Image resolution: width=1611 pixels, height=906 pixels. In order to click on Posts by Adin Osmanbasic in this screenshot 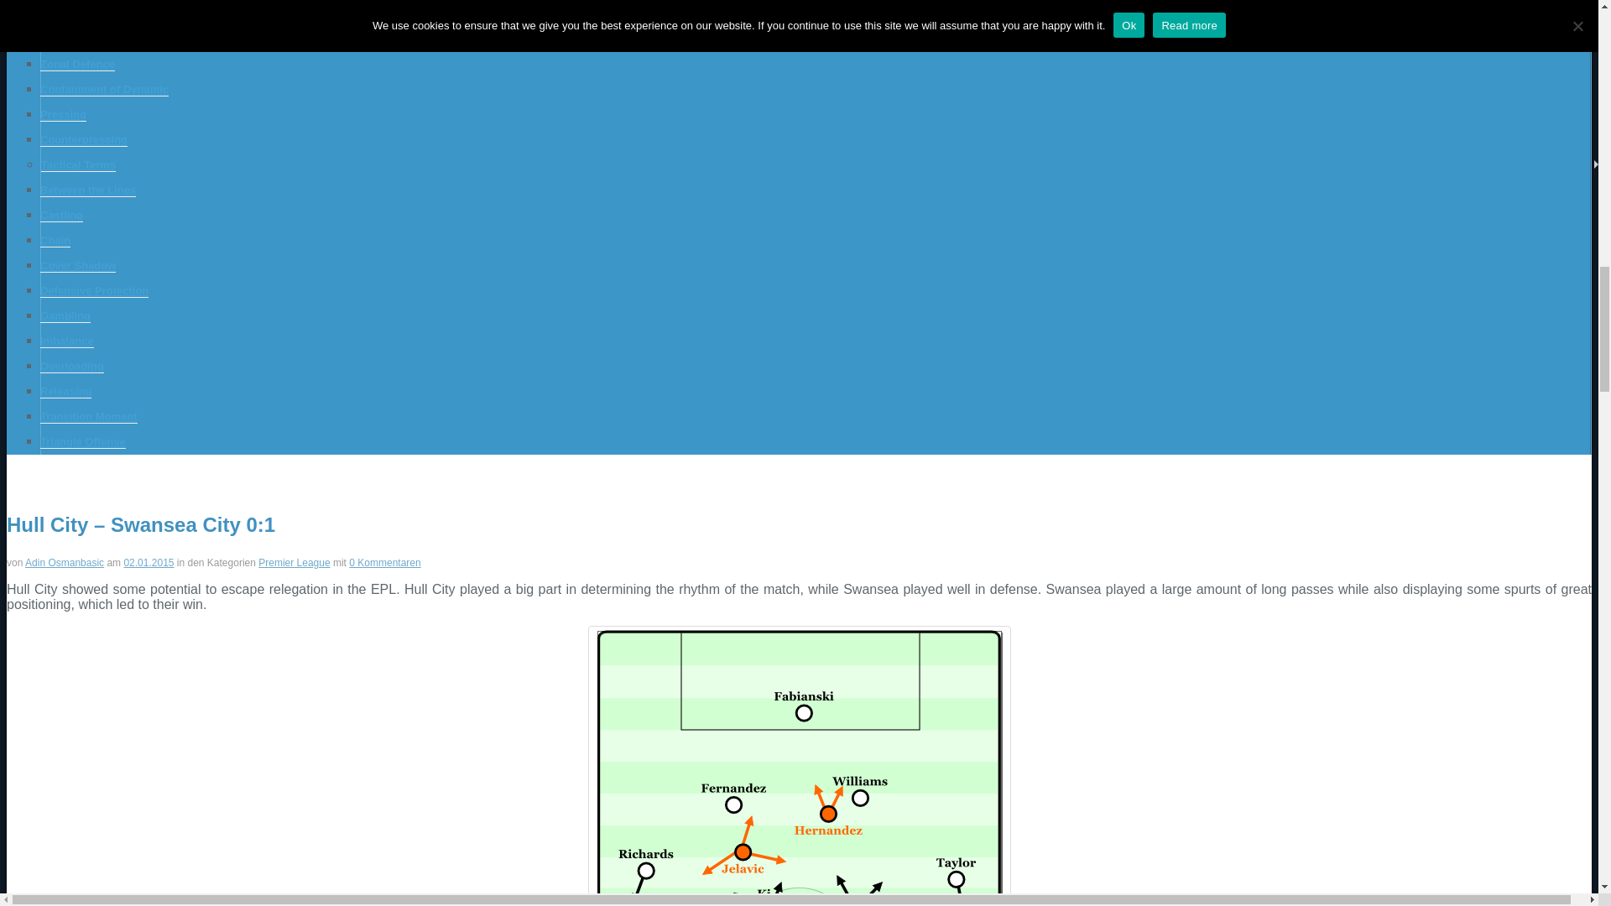, I will do `click(65, 563)`.